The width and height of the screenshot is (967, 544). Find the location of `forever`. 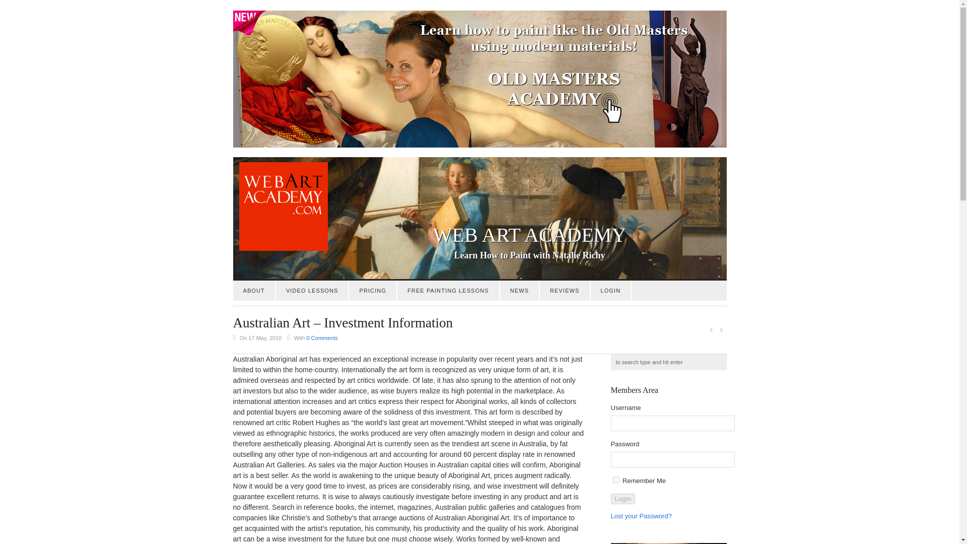

forever is located at coordinates (615, 480).